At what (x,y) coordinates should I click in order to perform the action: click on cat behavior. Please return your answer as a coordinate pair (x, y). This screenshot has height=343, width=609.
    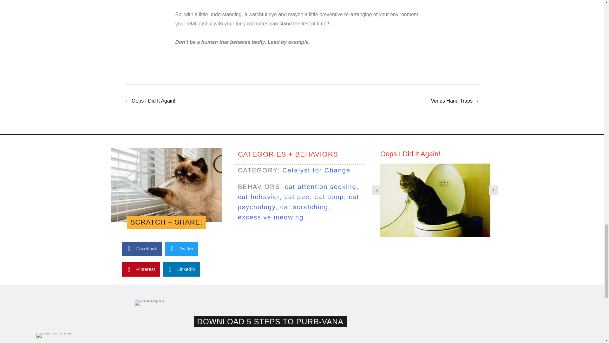
    Looking at the image, I should click on (259, 197).